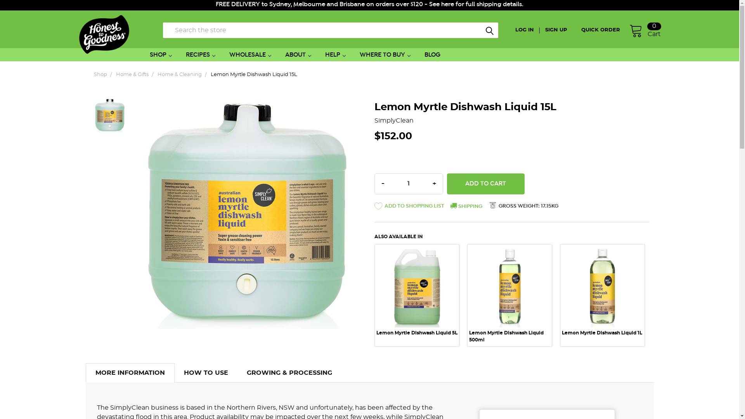 This screenshot has width=745, height=419. I want to click on Lemon Myrtle Dishwash Liquid 1L 1, so click(603, 287).